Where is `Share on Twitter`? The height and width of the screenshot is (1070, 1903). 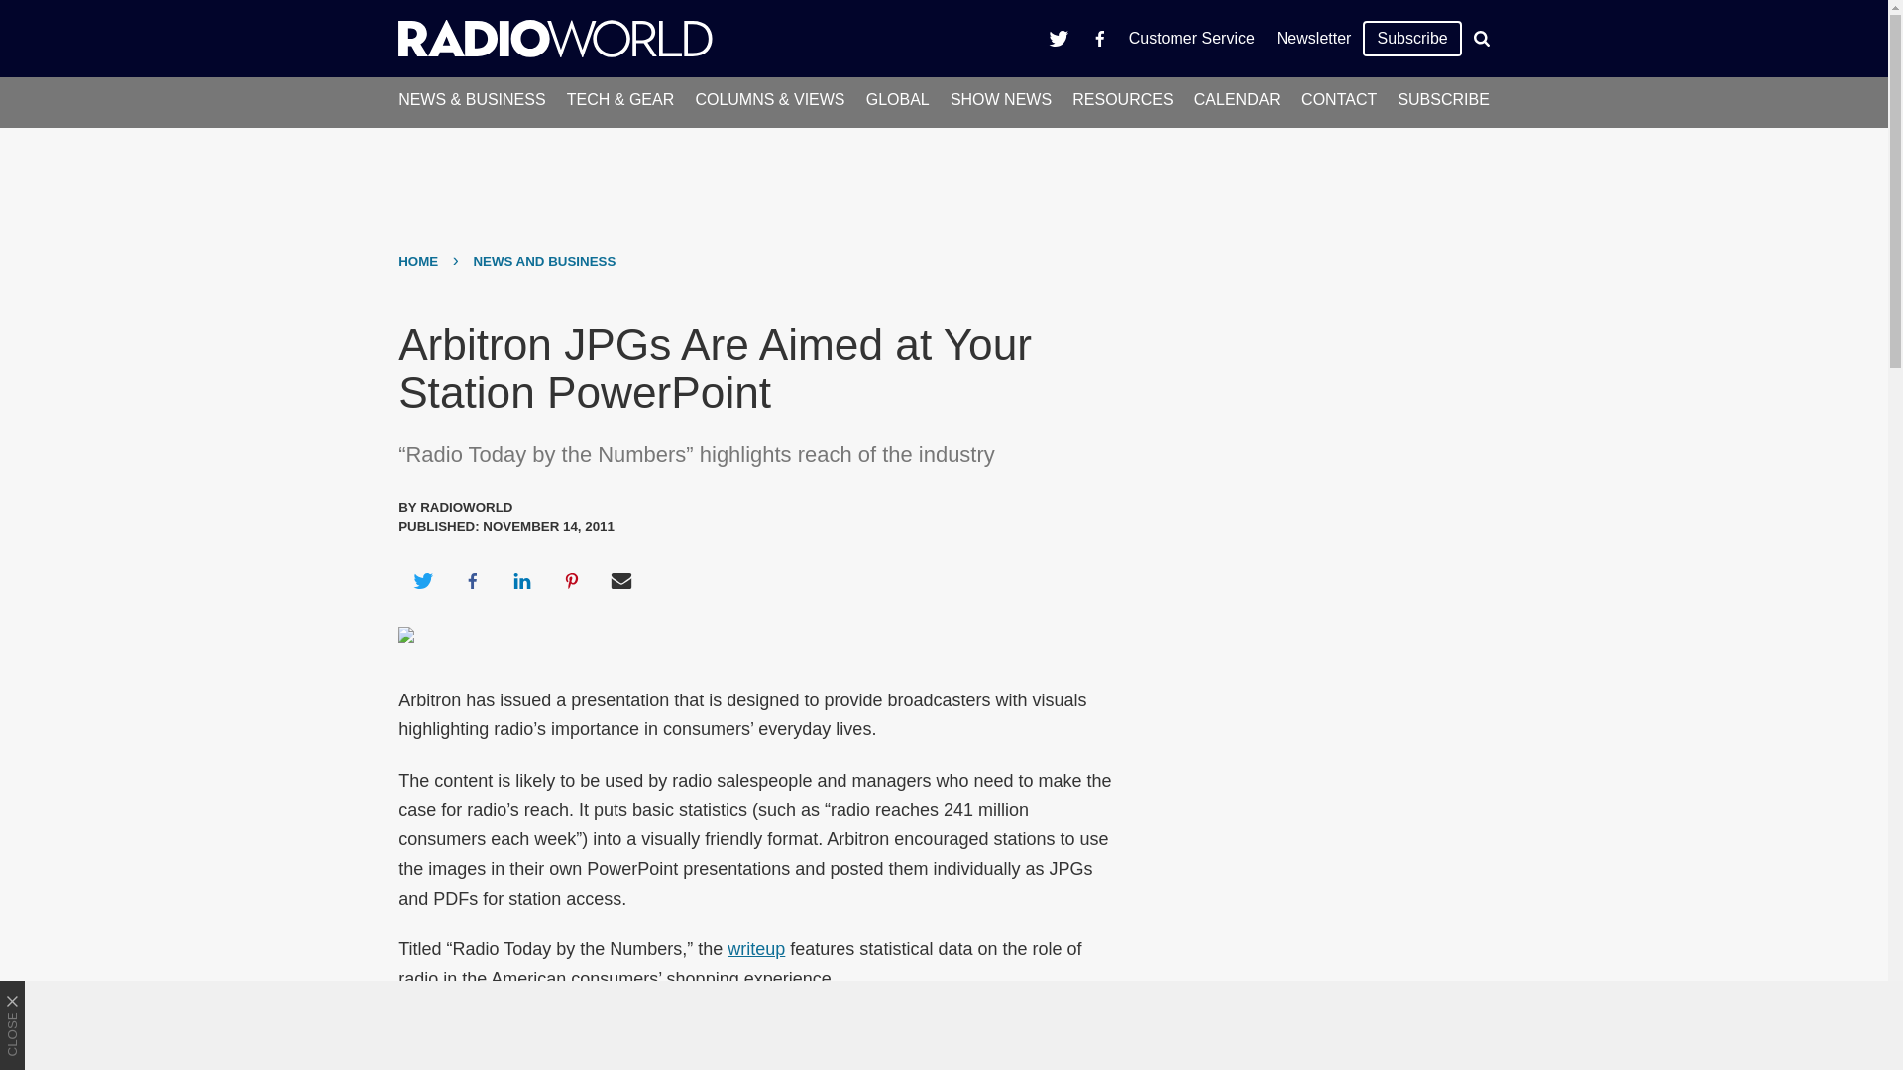
Share on Twitter is located at coordinates (422, 581).